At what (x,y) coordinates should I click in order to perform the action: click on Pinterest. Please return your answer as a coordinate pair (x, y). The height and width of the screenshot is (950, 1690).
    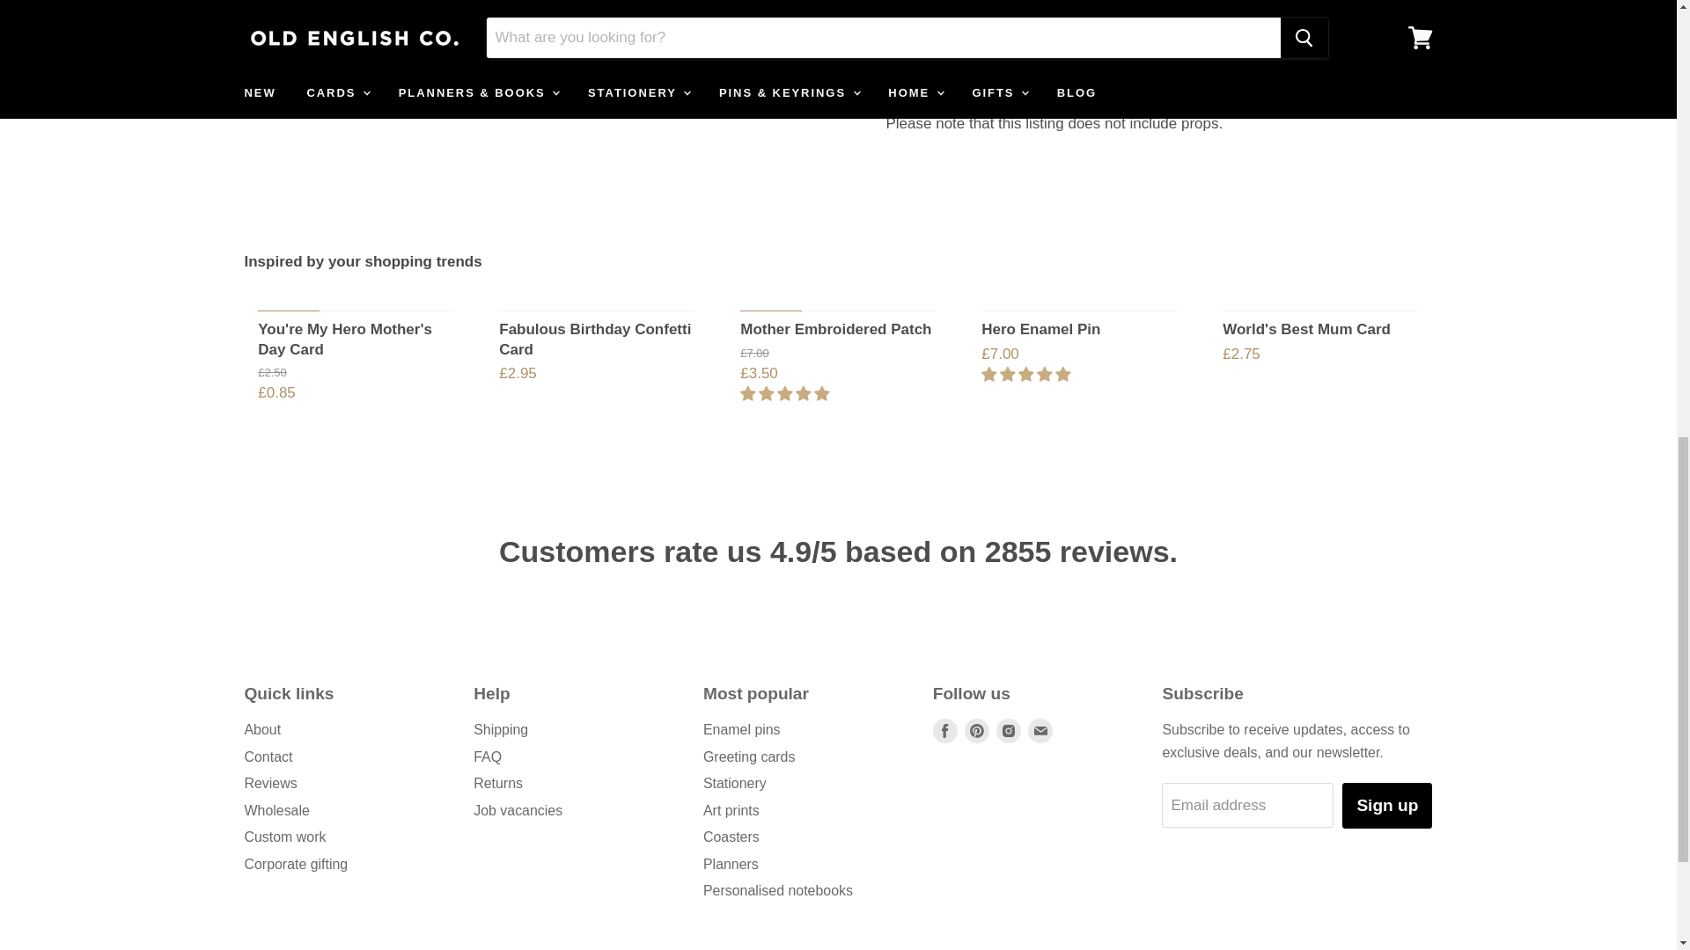
    Looking at the image, I should click on (977, 730).